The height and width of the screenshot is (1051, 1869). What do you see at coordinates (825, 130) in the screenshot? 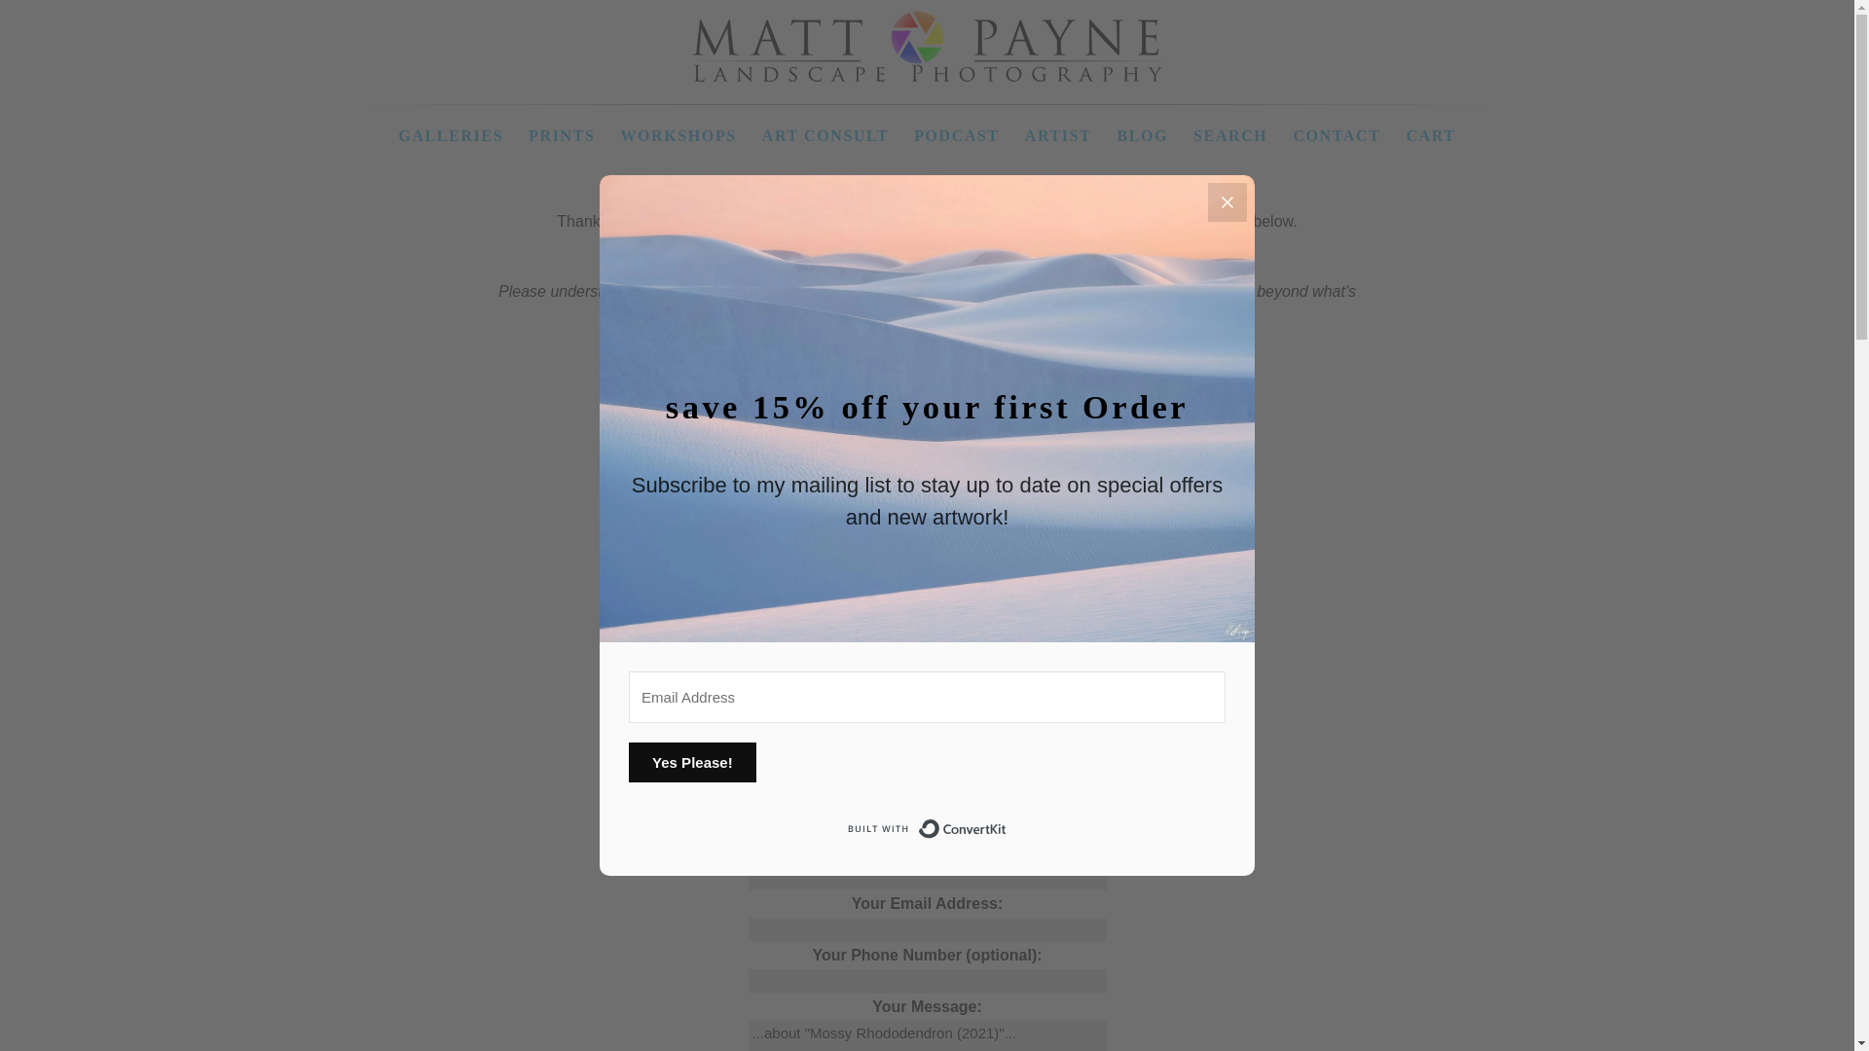
I see `ART CONSULT` at bounding box center [825, 130].